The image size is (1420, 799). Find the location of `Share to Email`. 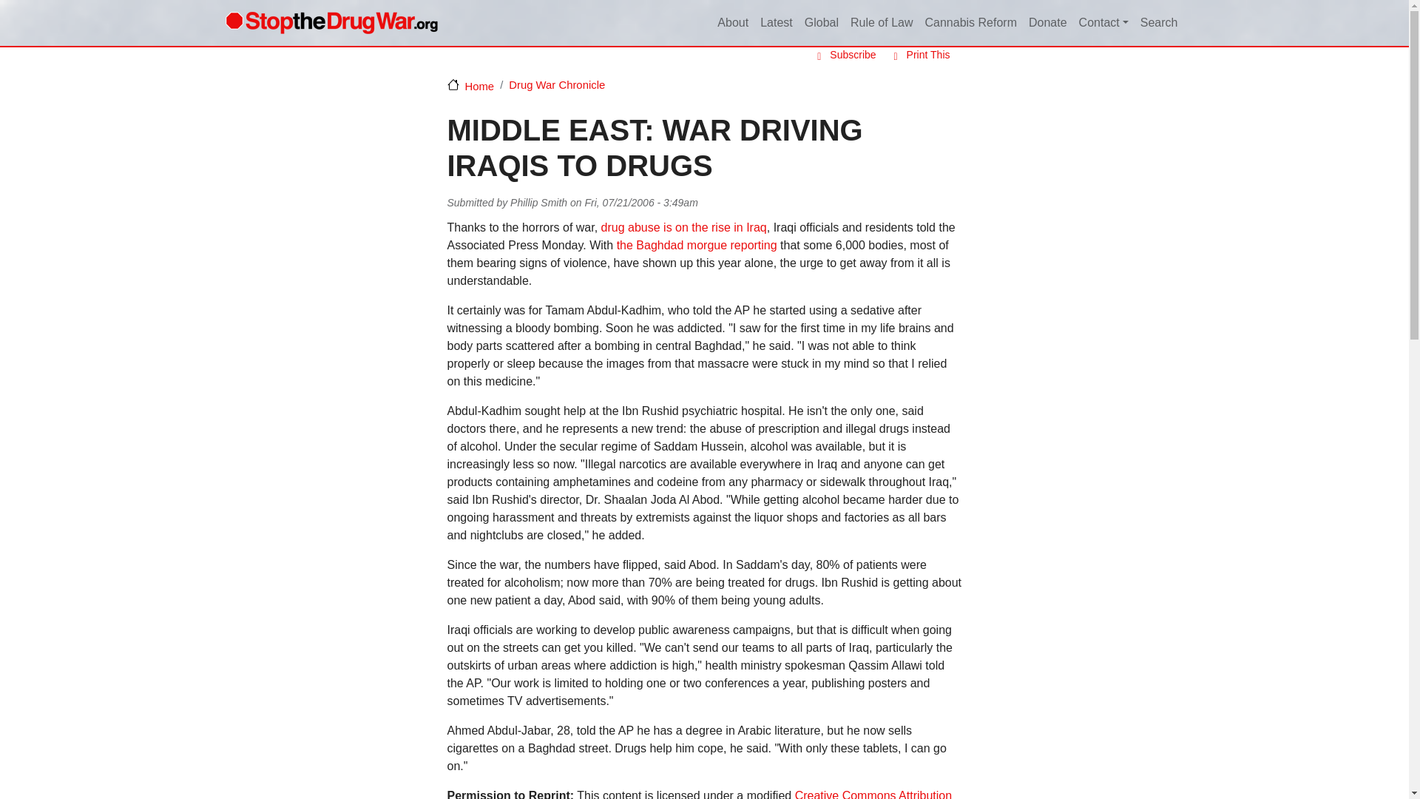

Share to Email is located at coordinates (930, 203).